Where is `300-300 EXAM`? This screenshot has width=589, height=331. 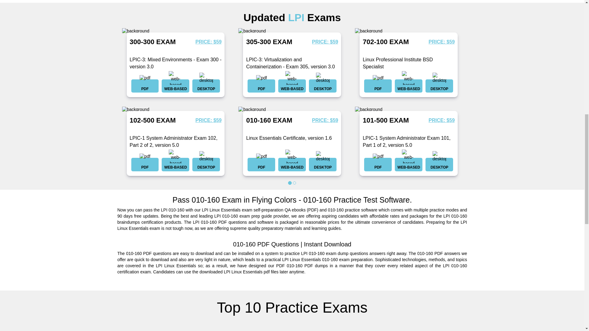 300-300 EXAM is located at coordinates (152, 42).